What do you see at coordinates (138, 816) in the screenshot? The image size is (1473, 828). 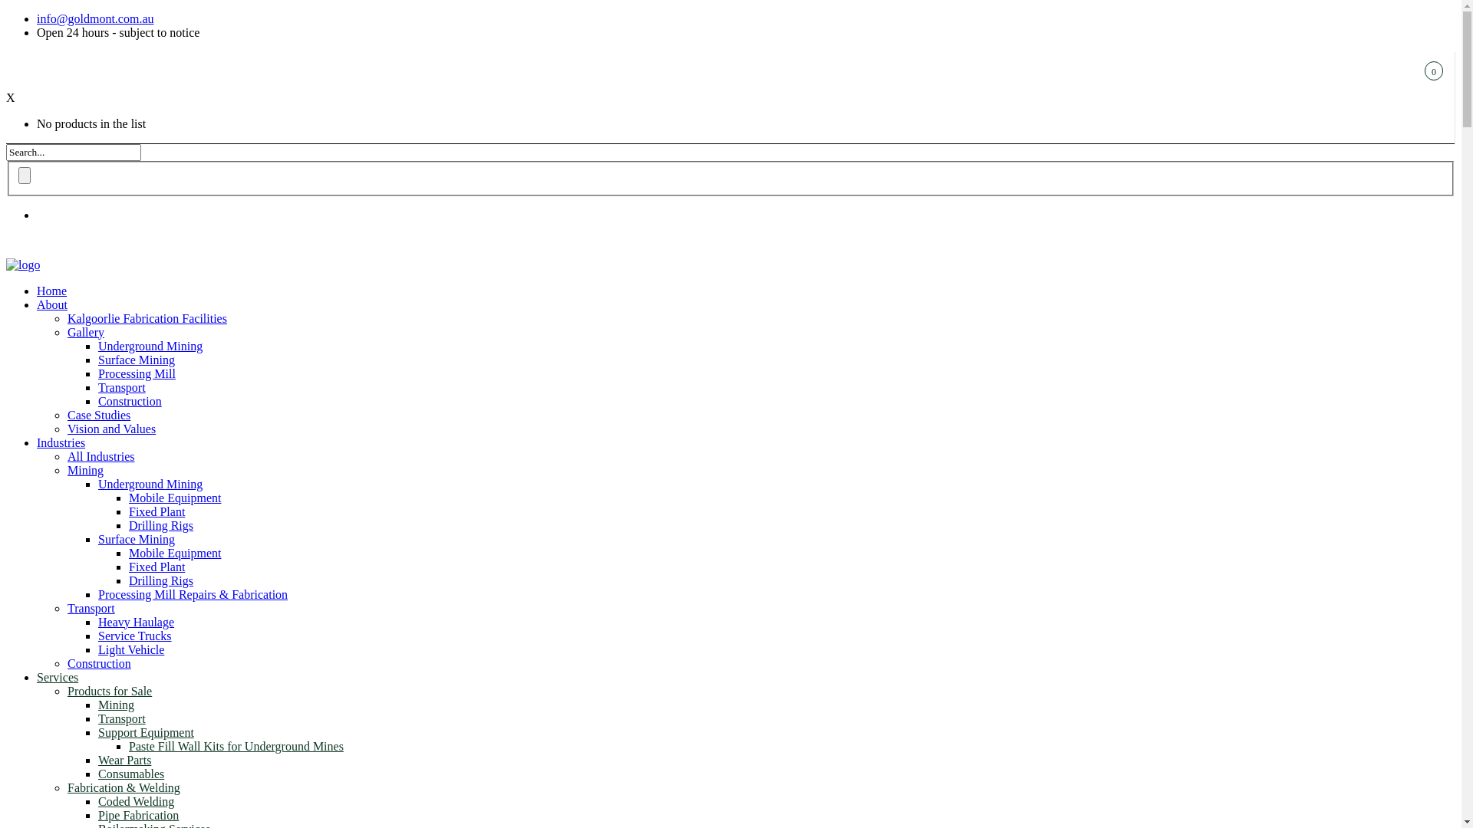 I see `Pipe Fabrication` at bounding box center [138, 816].